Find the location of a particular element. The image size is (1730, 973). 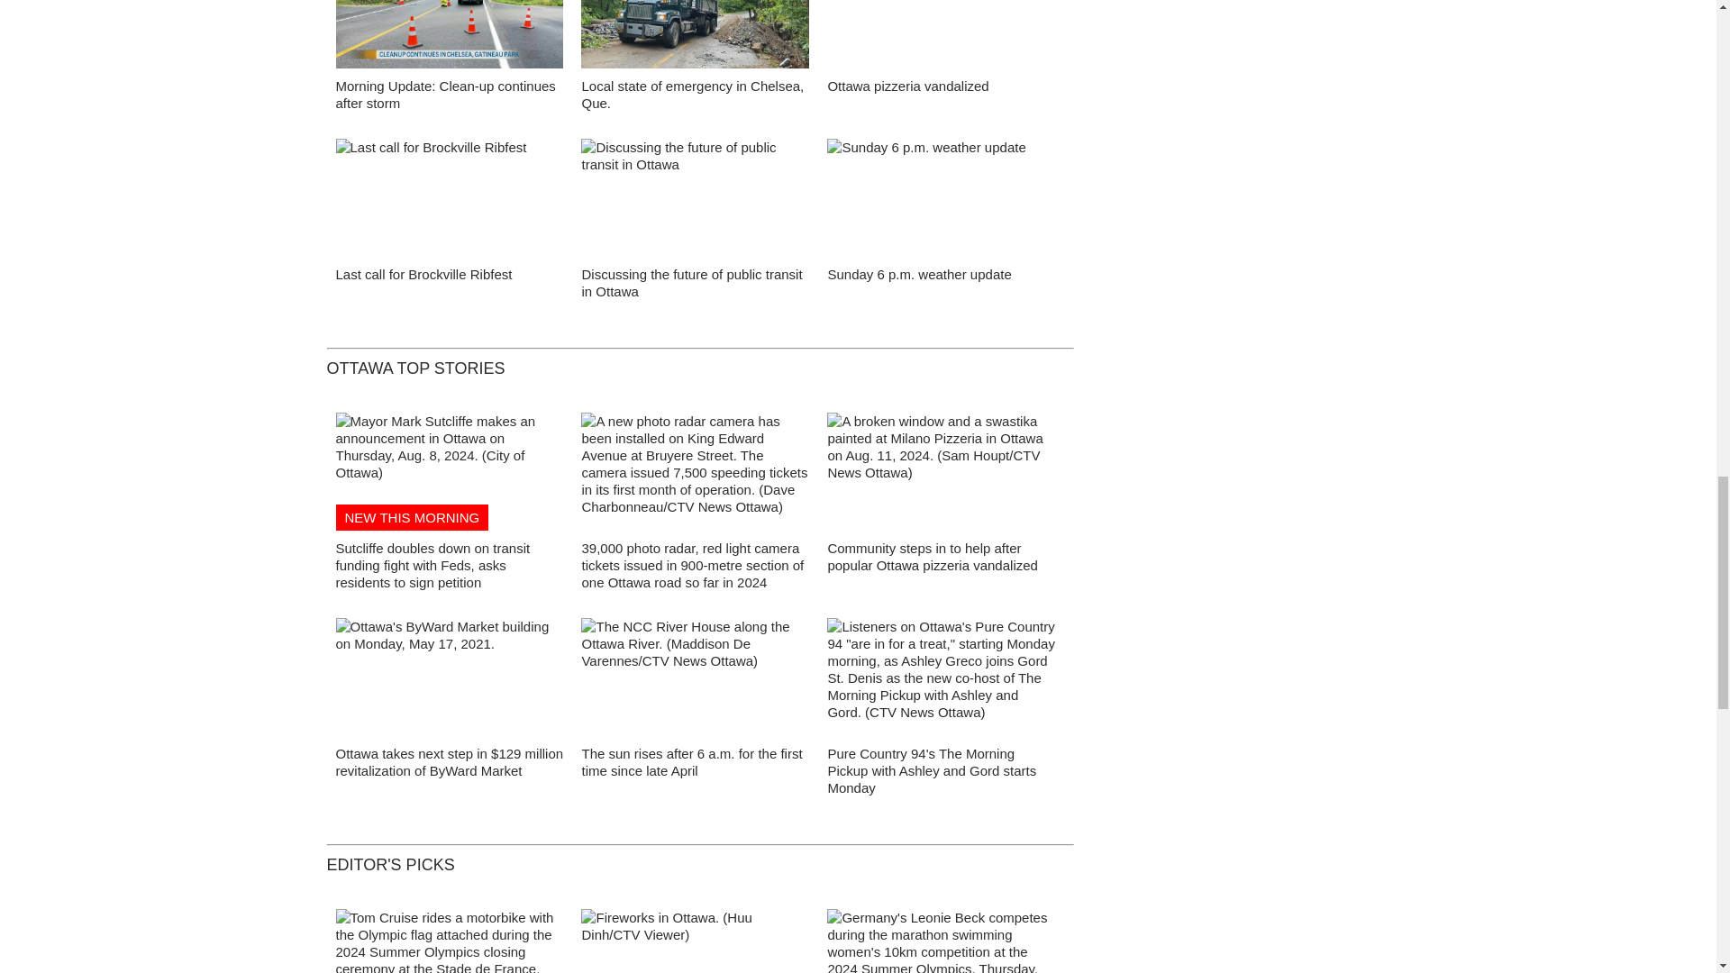

Morning Update: Clean-up continues after storm is located at coordinates (445, 95).